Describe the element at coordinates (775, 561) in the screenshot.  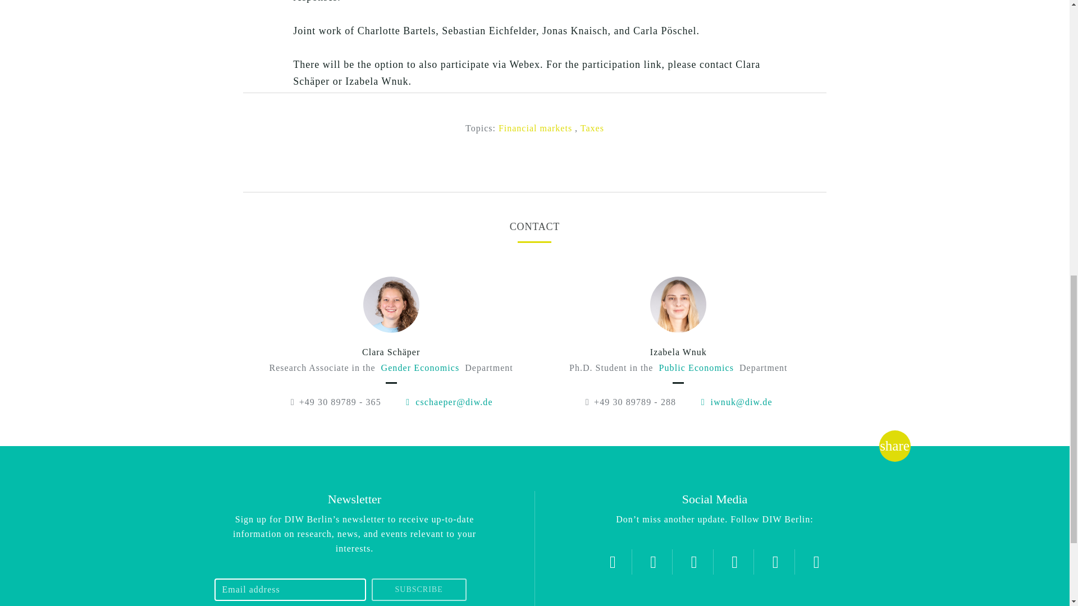
I see `LinkedIn` at that location.